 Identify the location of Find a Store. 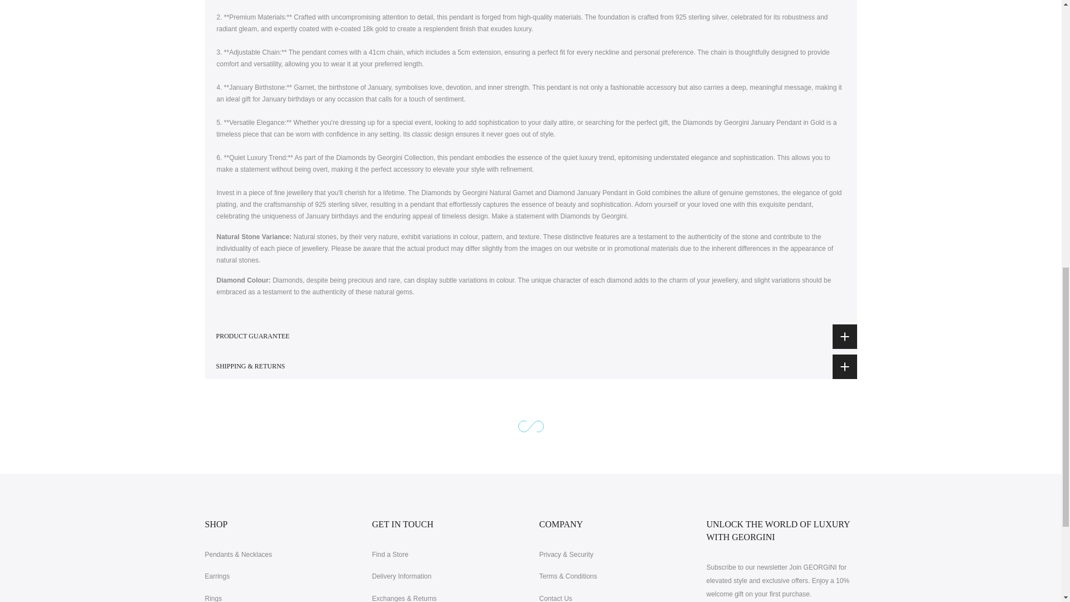
(390, 555).